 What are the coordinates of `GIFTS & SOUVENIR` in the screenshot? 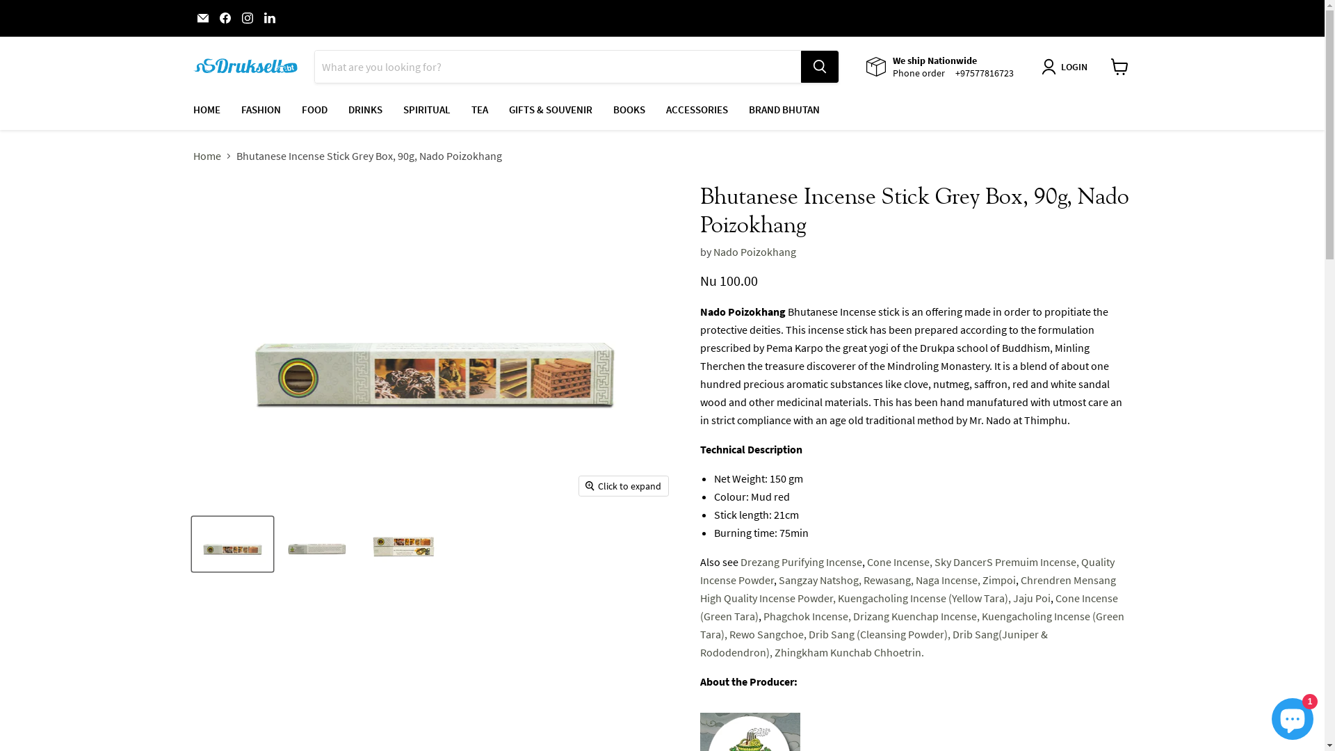 It's located at (550, 110).